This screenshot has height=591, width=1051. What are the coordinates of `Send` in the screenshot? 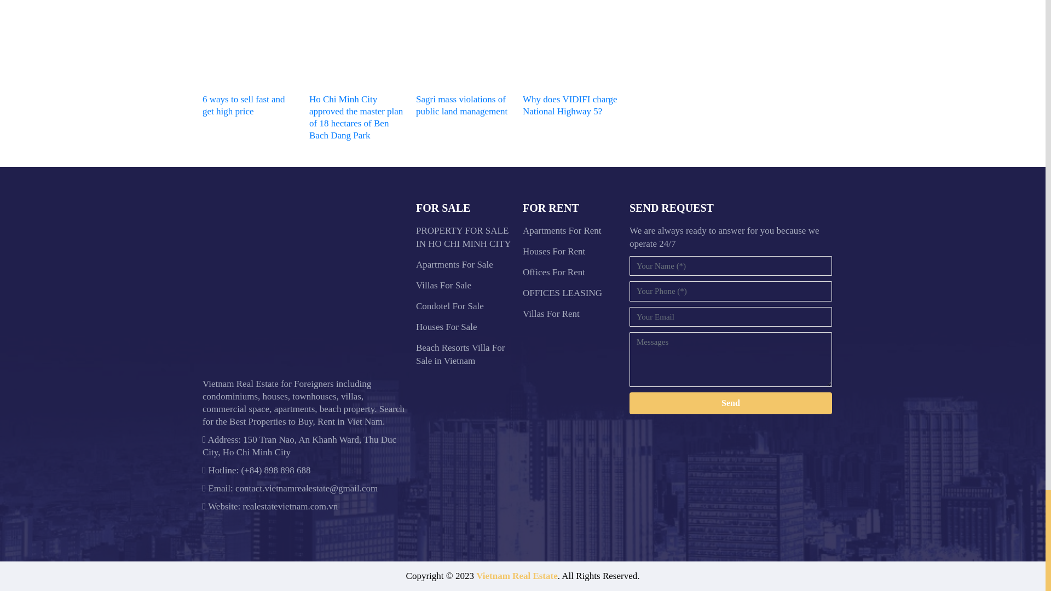 It's located at (731, 403).